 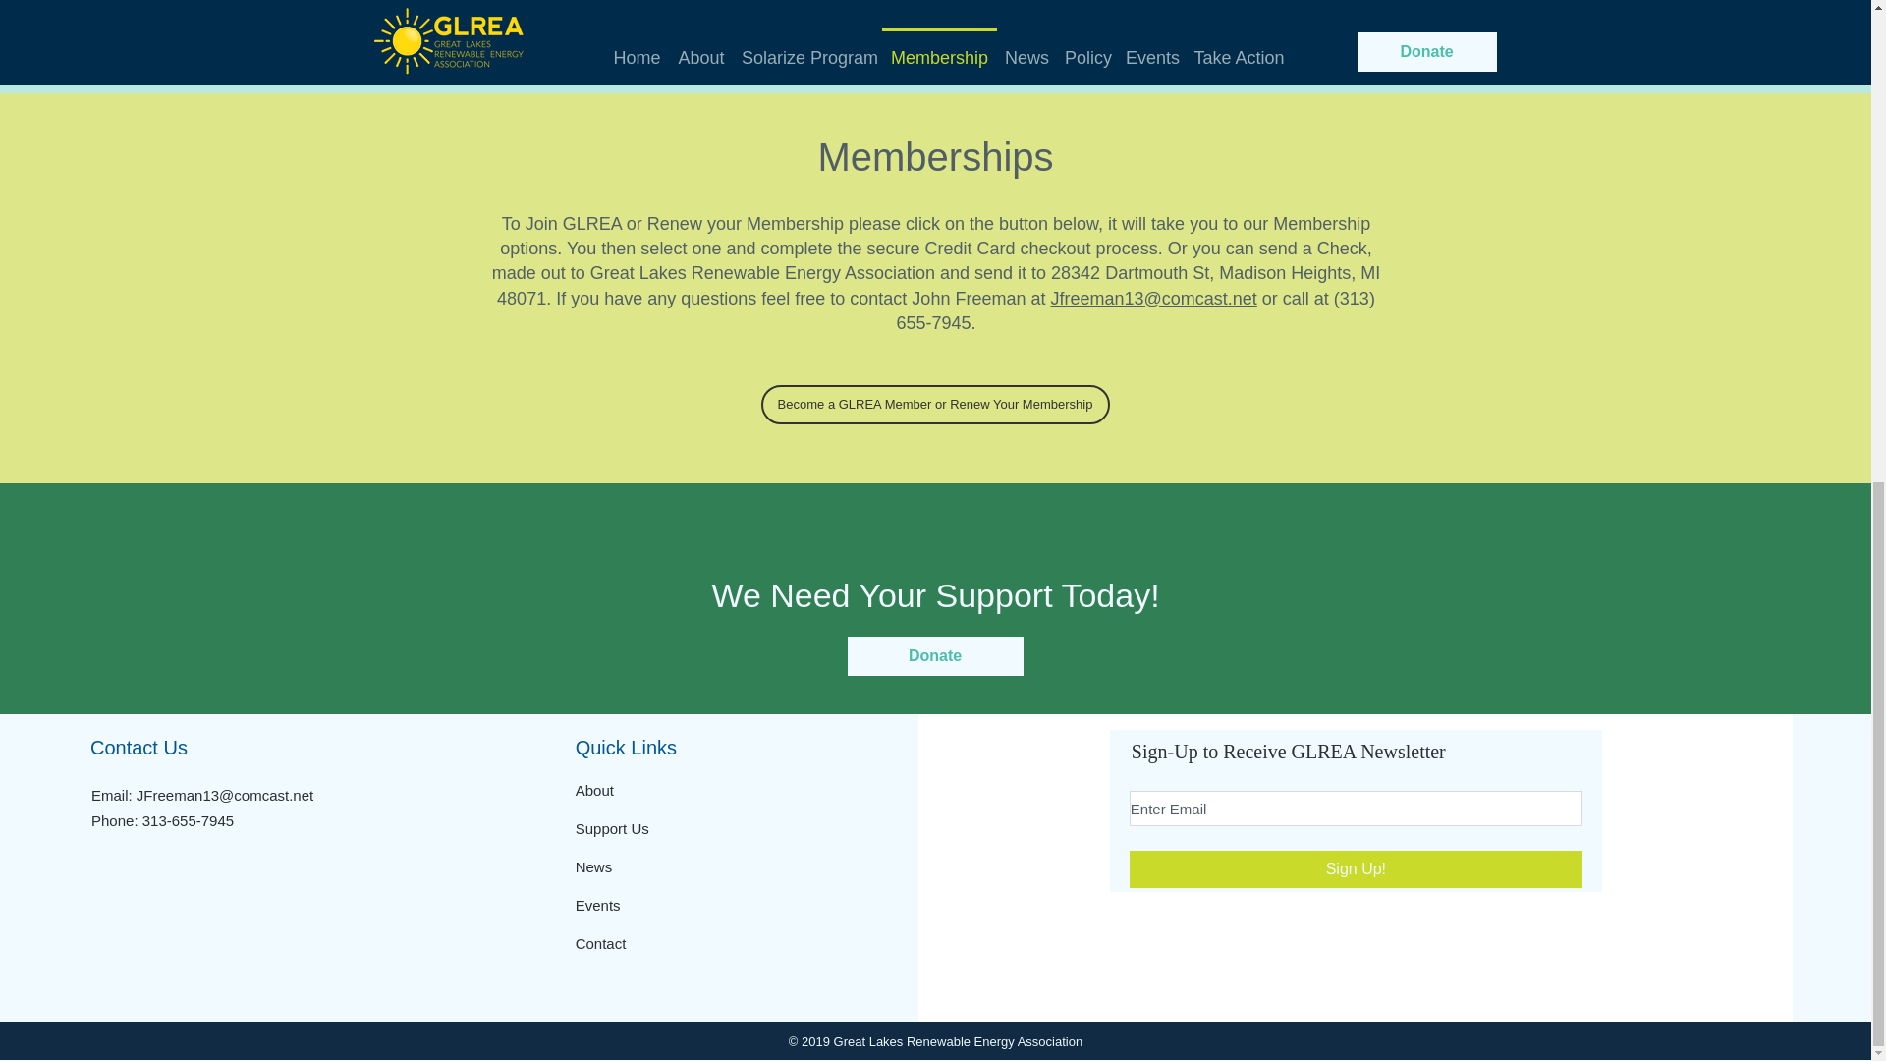 What do you see at coordinates (611, 828) in the screenshot?
I see `Support Us` at bounding box center [611, 828].